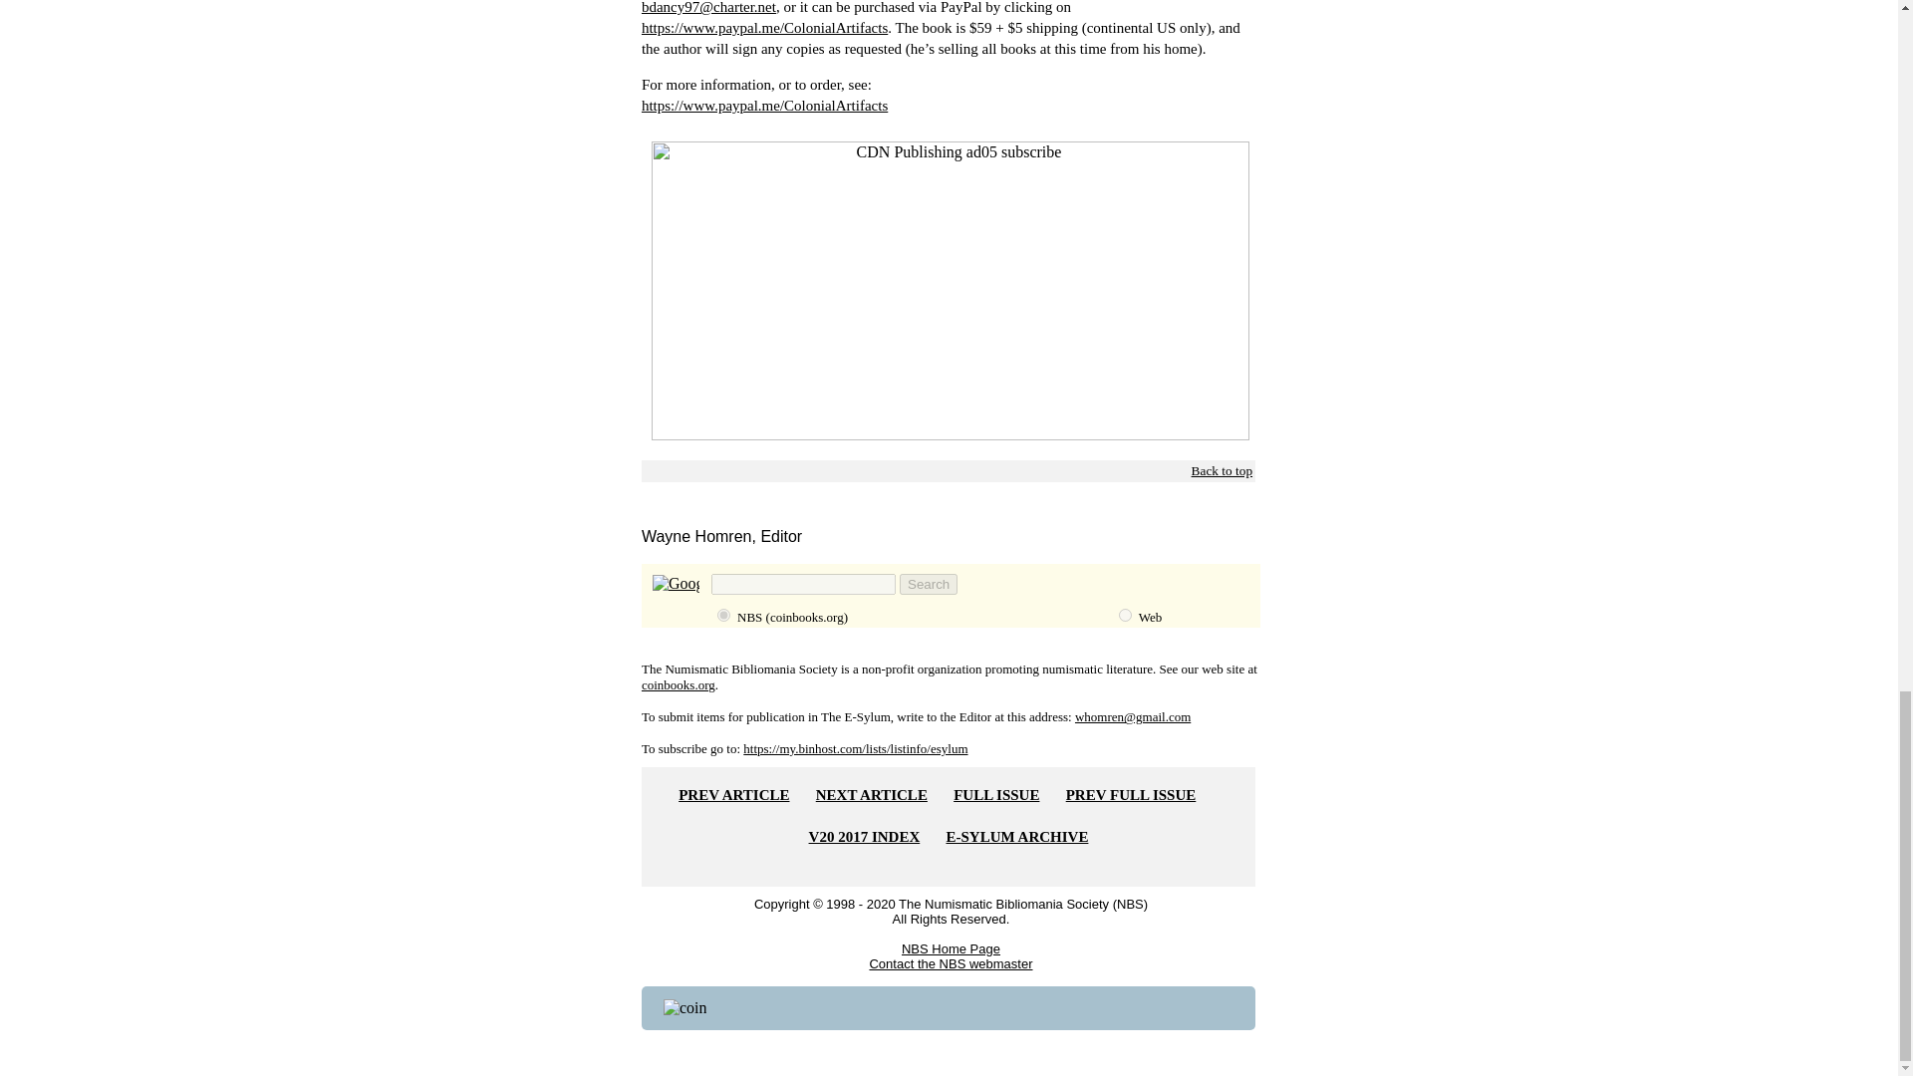  What do you see at coordinates (951, 948) in the screenshot?
I see `NBS Home Page` at bounding box center [951, 948].